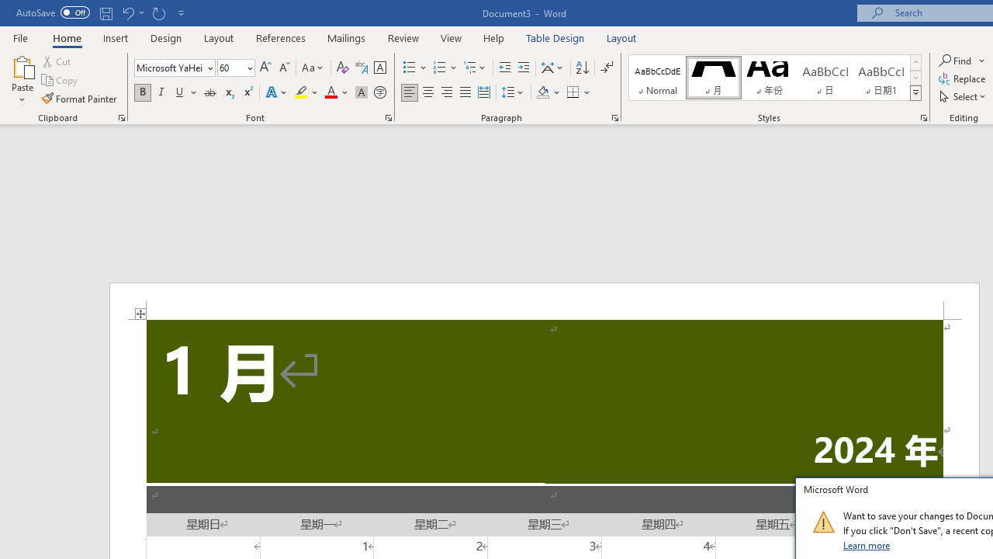 The image size is (993, 559). What do you see at coordinates (142, 93) in the screenshot?
I see `Bold` at bounding box center [142, 93].